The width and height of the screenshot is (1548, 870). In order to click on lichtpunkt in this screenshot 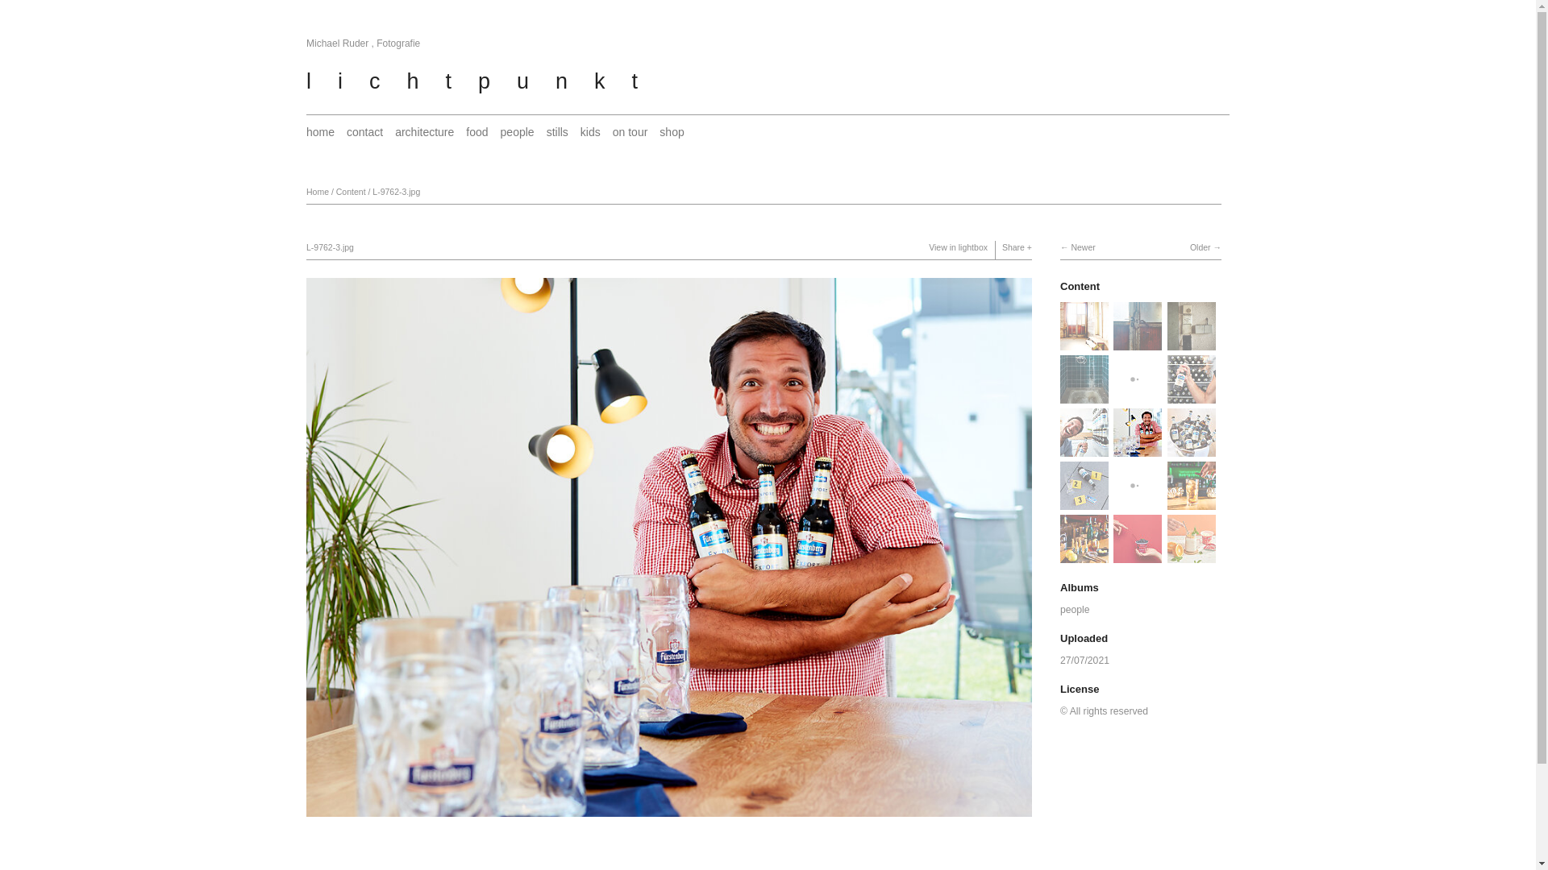, I will do `click(485, 81)`.